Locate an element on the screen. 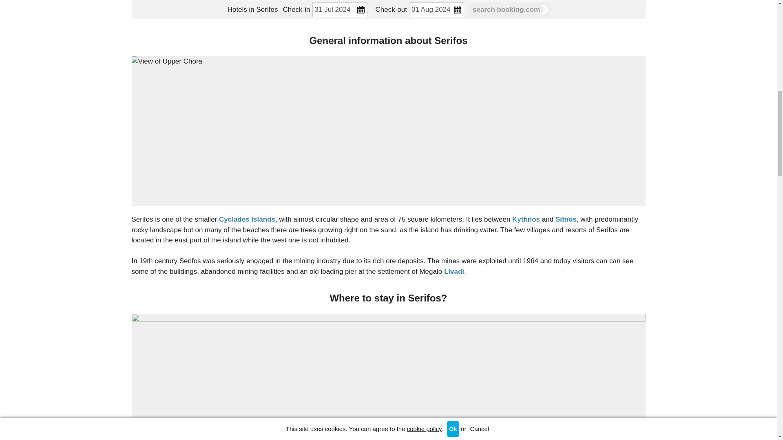 The width and height of the screenshot is (783, 440). search booking.com is located at coordinates (510, 9).